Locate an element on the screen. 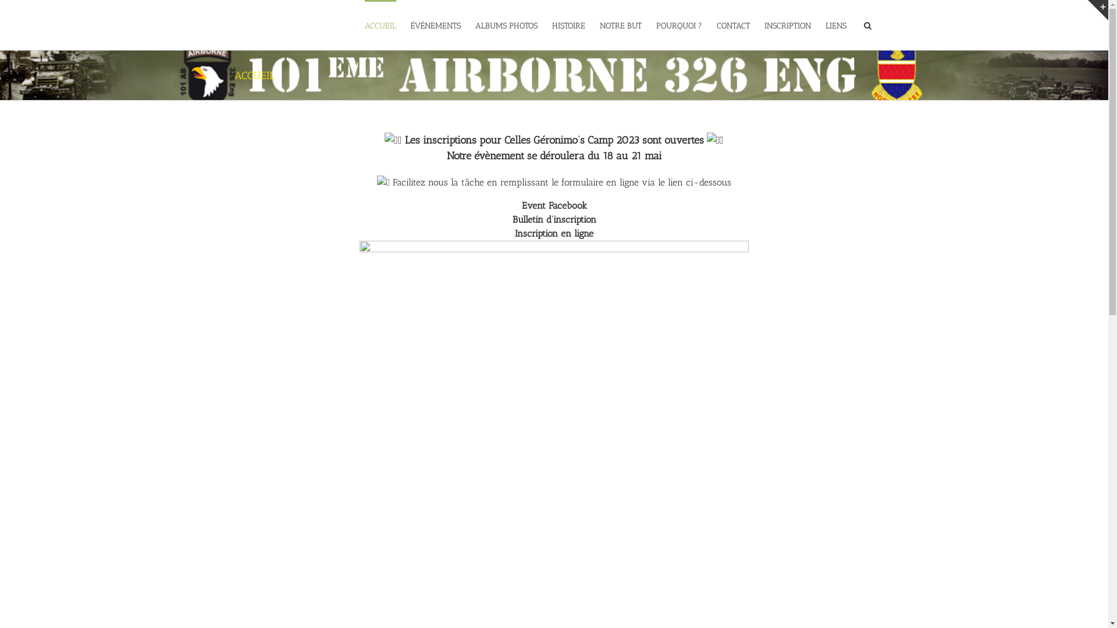  Inscription en ligne is located at coordinates (554, 234).